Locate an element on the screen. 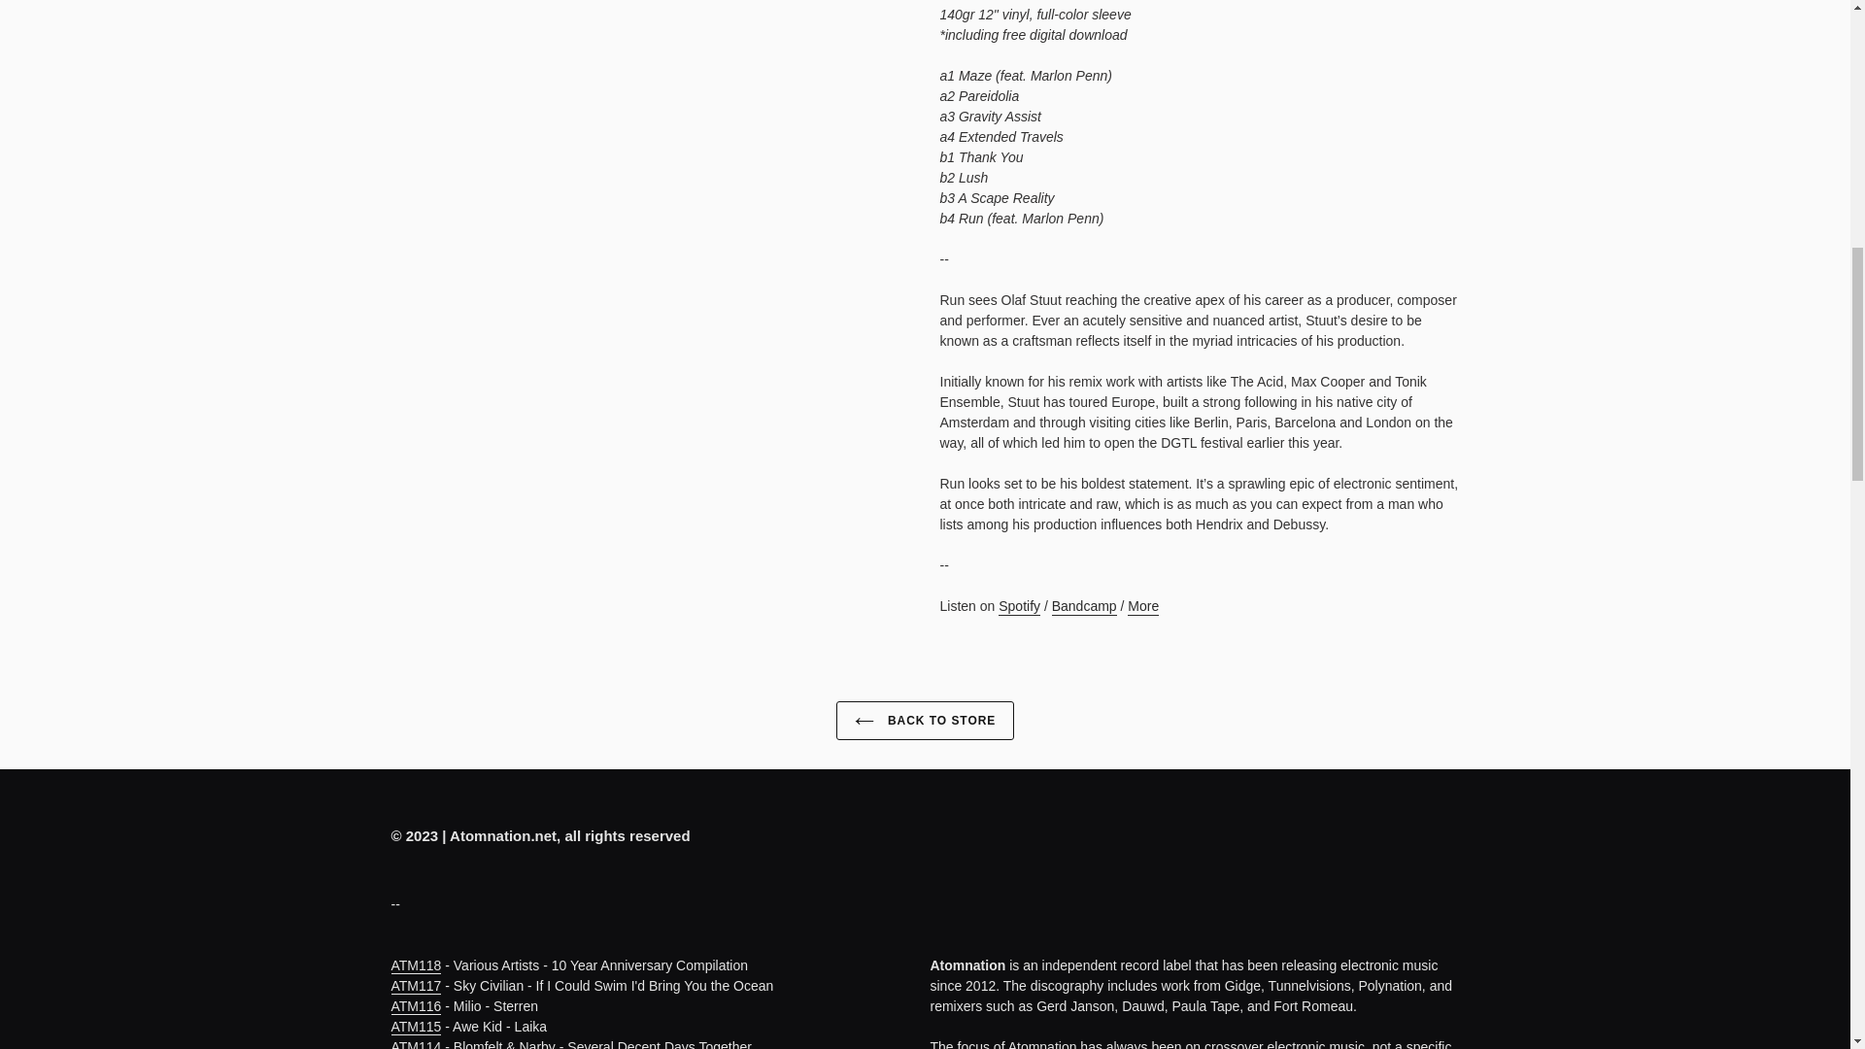 This screenshot has height=1049, width=1865. BACK TO STORE is located at coordinates (925, 721).